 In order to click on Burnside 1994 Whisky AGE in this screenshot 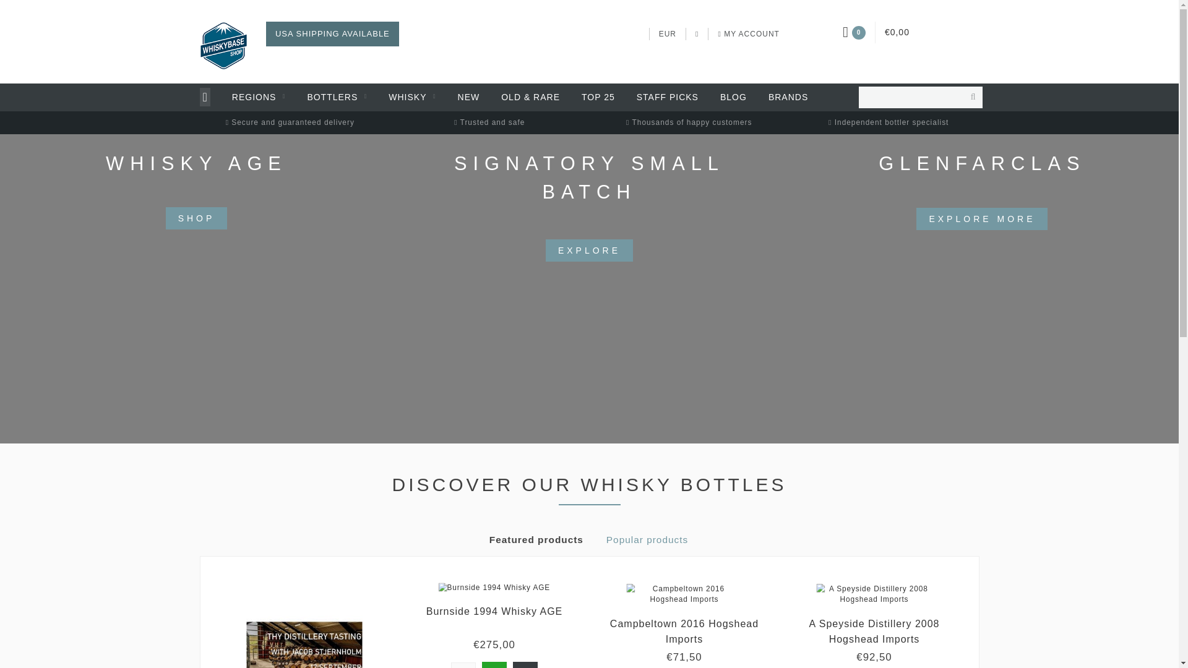, I will do `click(495, 611)`.